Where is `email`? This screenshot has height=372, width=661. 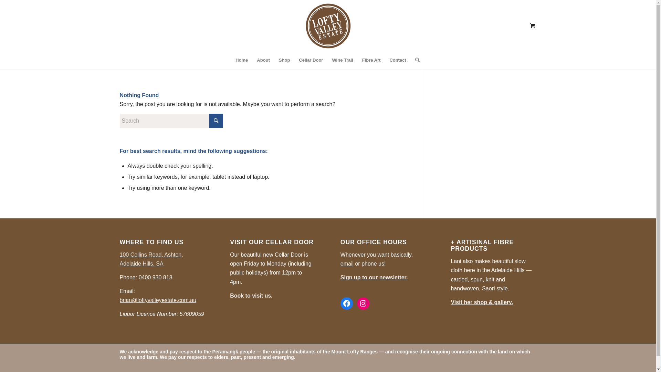
email is located at coordinates (347, 264).